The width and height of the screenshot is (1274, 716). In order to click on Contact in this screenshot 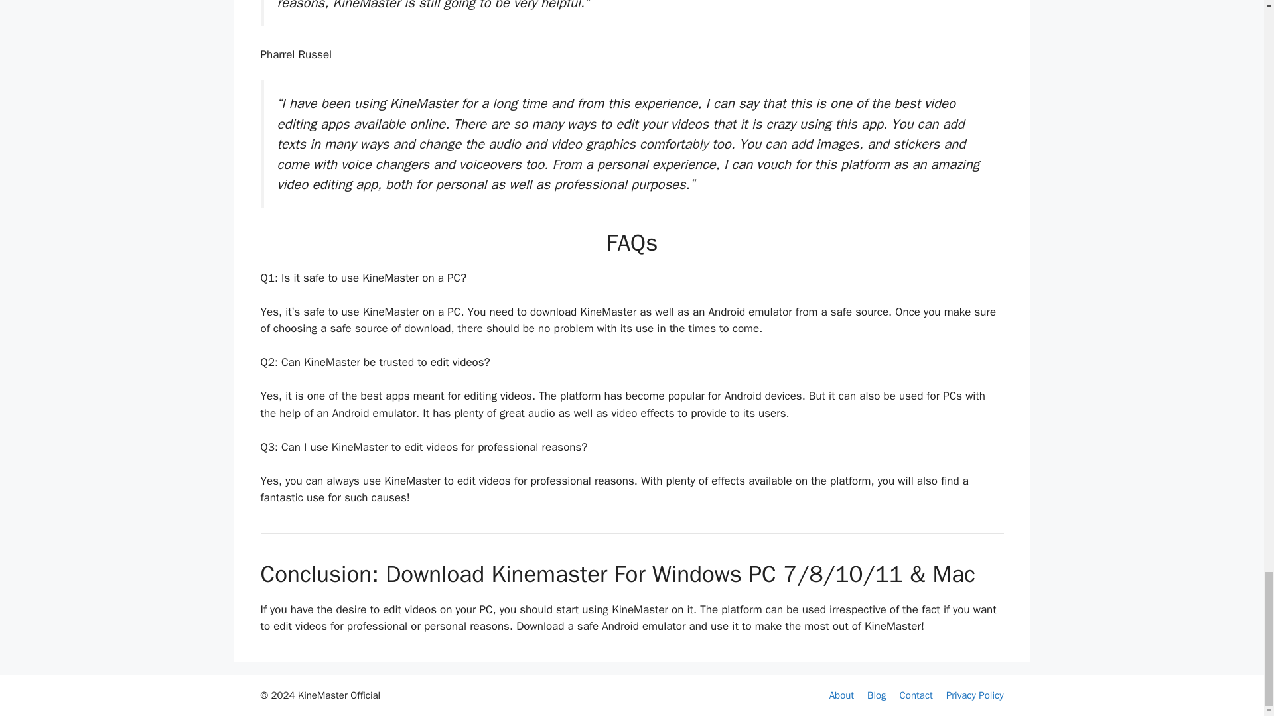, I will do `click(916, 695)`.